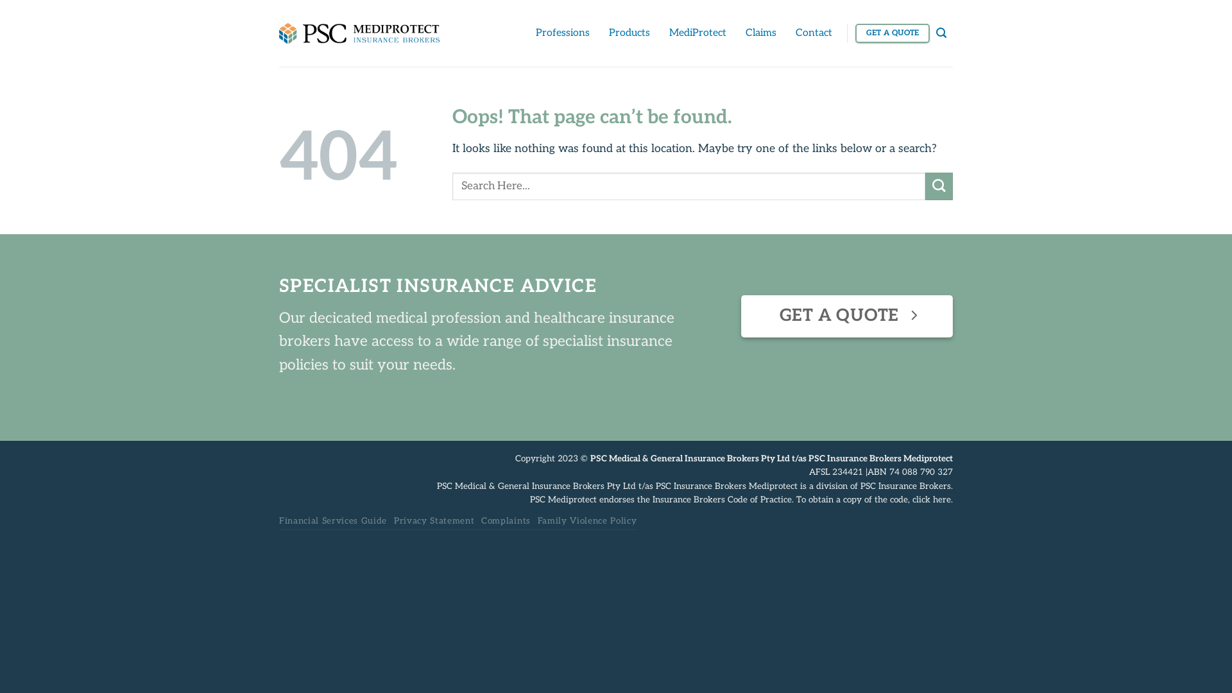 The width and height of the screenshot is (1232, 693). Describe the element at coordinates (698, 33) in the screenshot. I see `MediProtect` at that location.